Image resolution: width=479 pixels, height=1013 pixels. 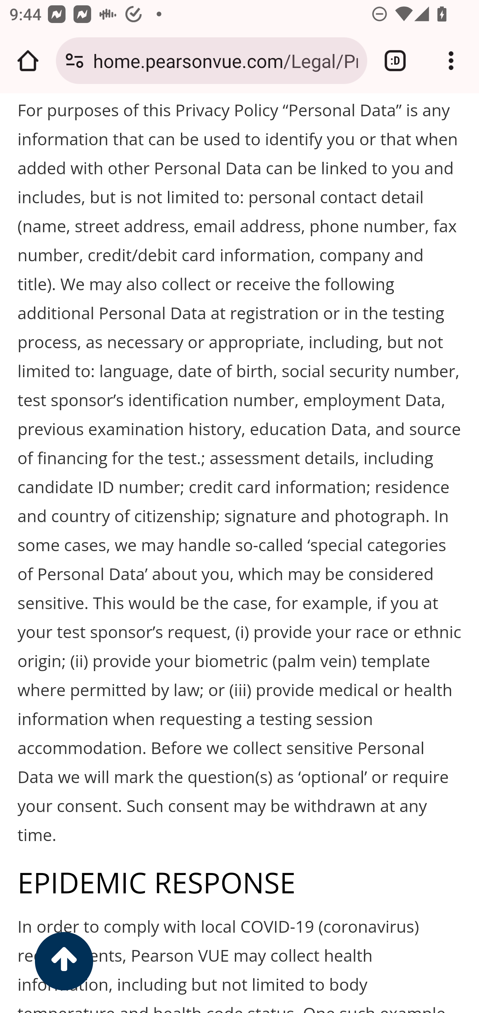 I want to click on Switch or close tabs, so click(x=395, y=61).